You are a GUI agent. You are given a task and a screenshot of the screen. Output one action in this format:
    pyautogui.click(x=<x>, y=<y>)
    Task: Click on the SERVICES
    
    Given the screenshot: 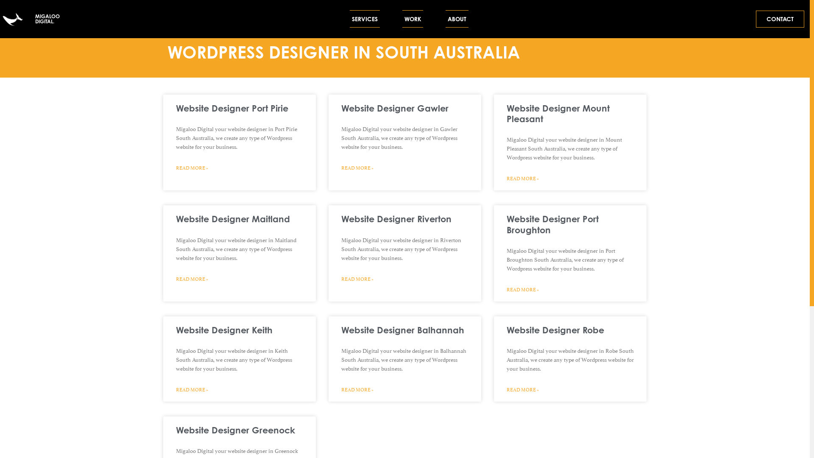 What is the action you would take?
    pyautogui.click(x=365, y=19)
    